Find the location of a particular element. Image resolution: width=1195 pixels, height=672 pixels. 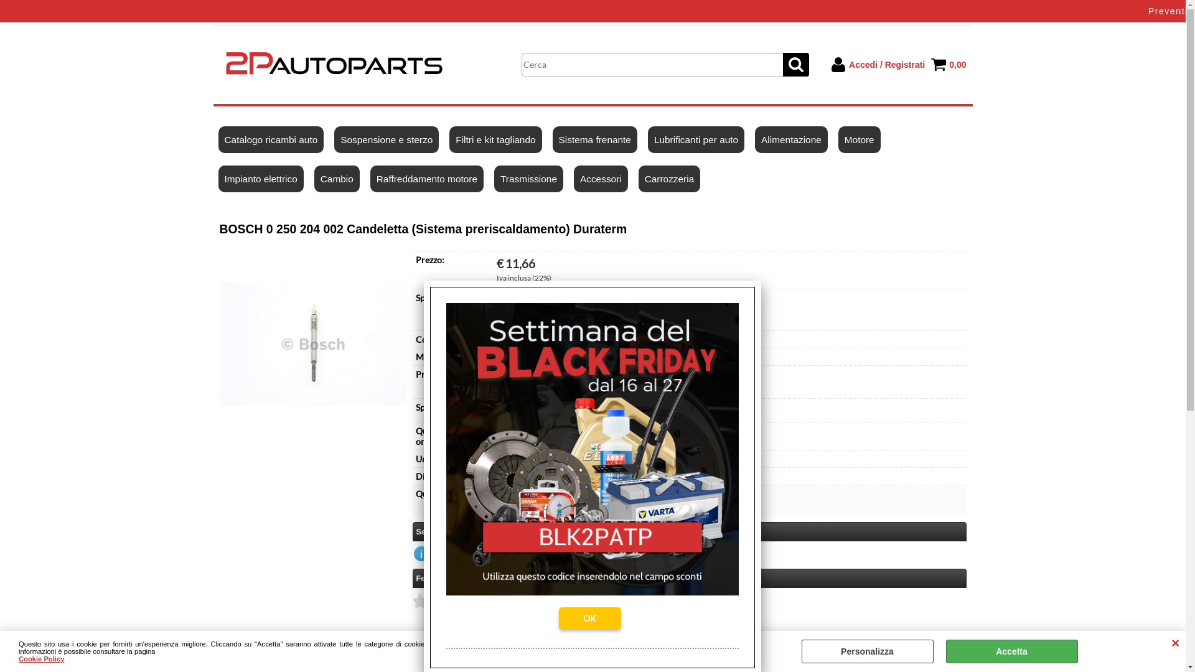

Richiedi informazioni is located at coordinates (467, 554).